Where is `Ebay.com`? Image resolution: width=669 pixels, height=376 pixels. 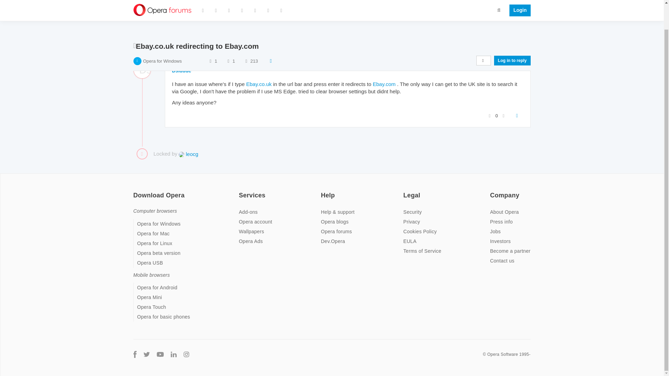 Ebay.com is located at coordinates (384, 84).